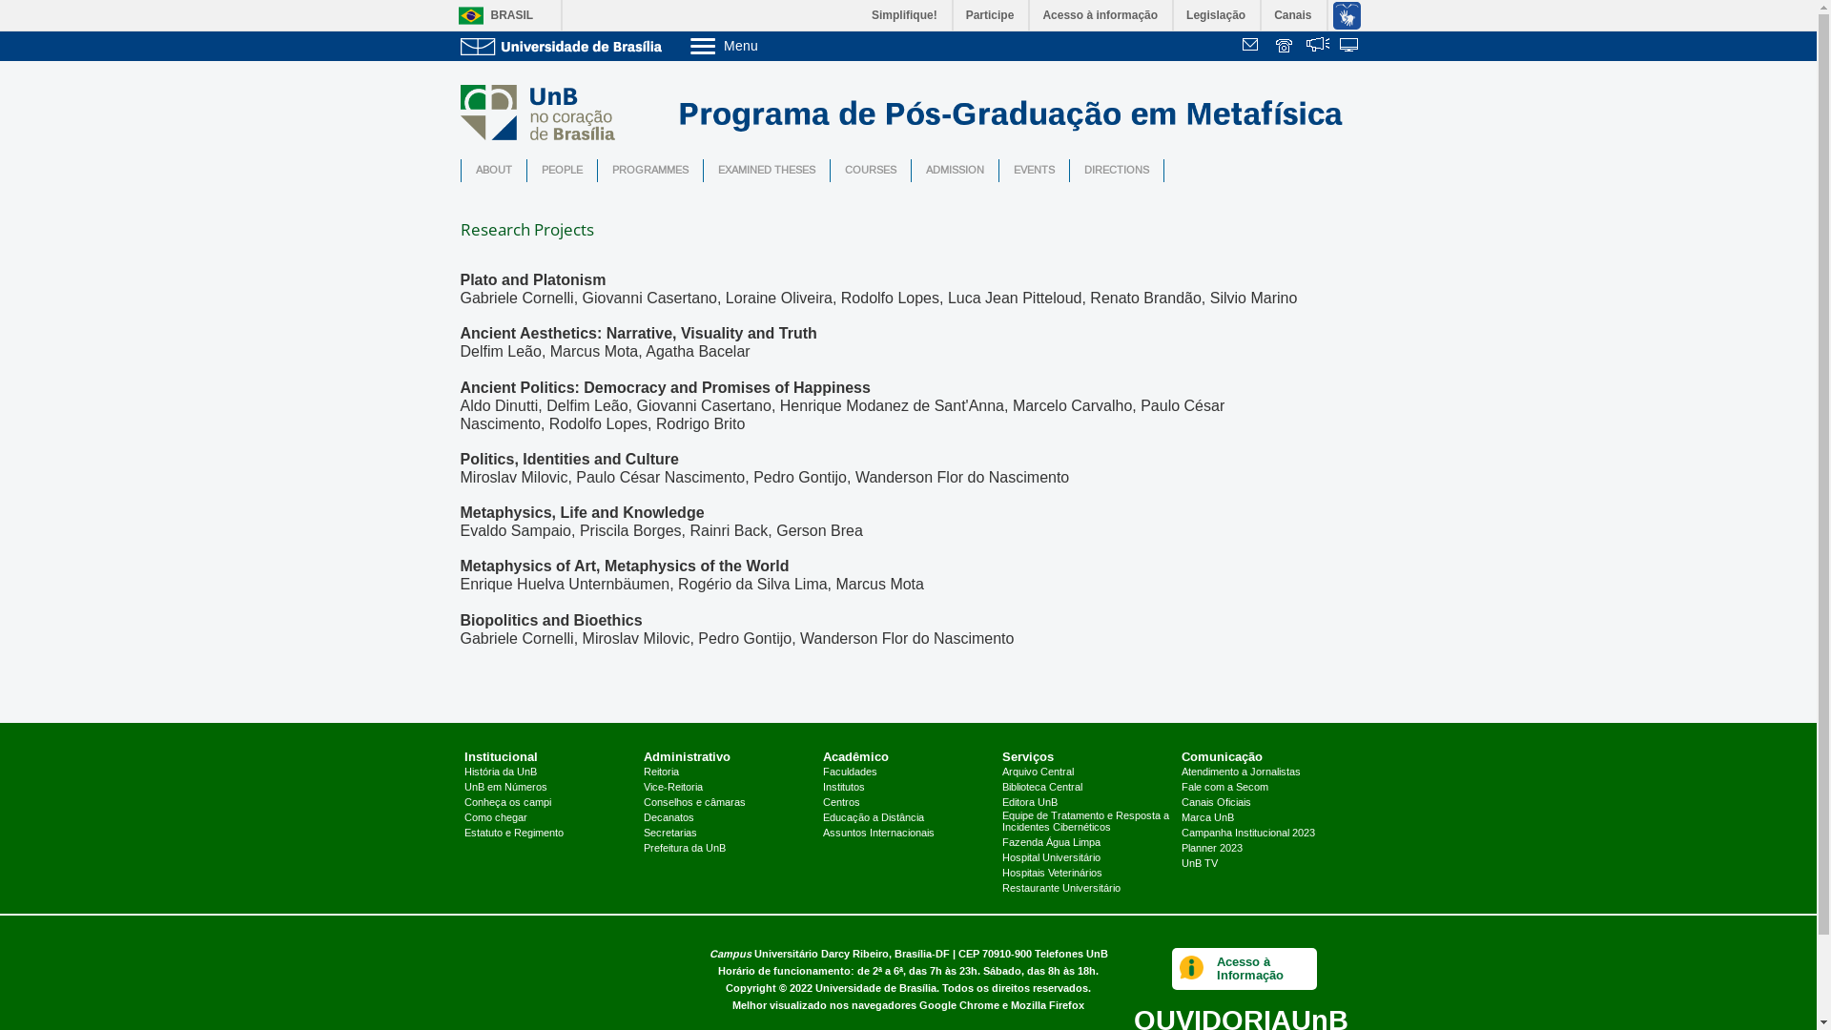  I want to click on Participe, so click(992, 15).